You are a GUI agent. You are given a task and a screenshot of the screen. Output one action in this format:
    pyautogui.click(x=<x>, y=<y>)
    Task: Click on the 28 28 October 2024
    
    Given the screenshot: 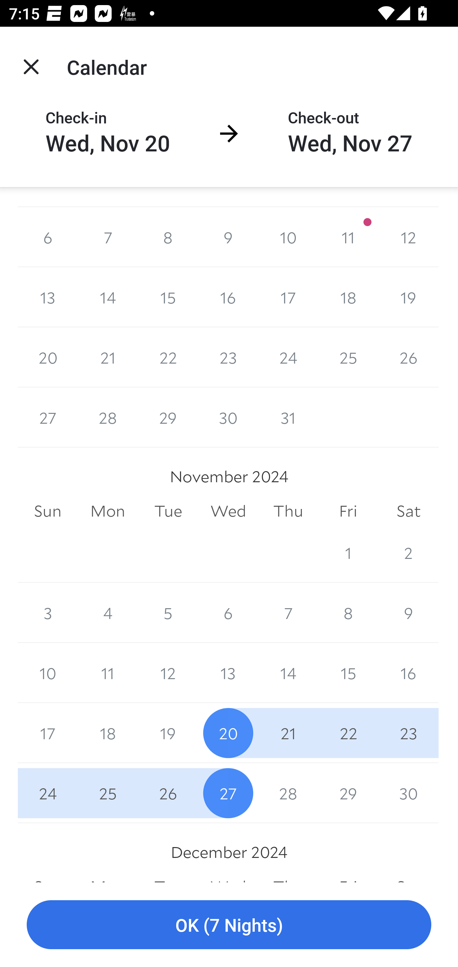 What is the action you would take?
    pyautogui.click(x=108, y=418)
    